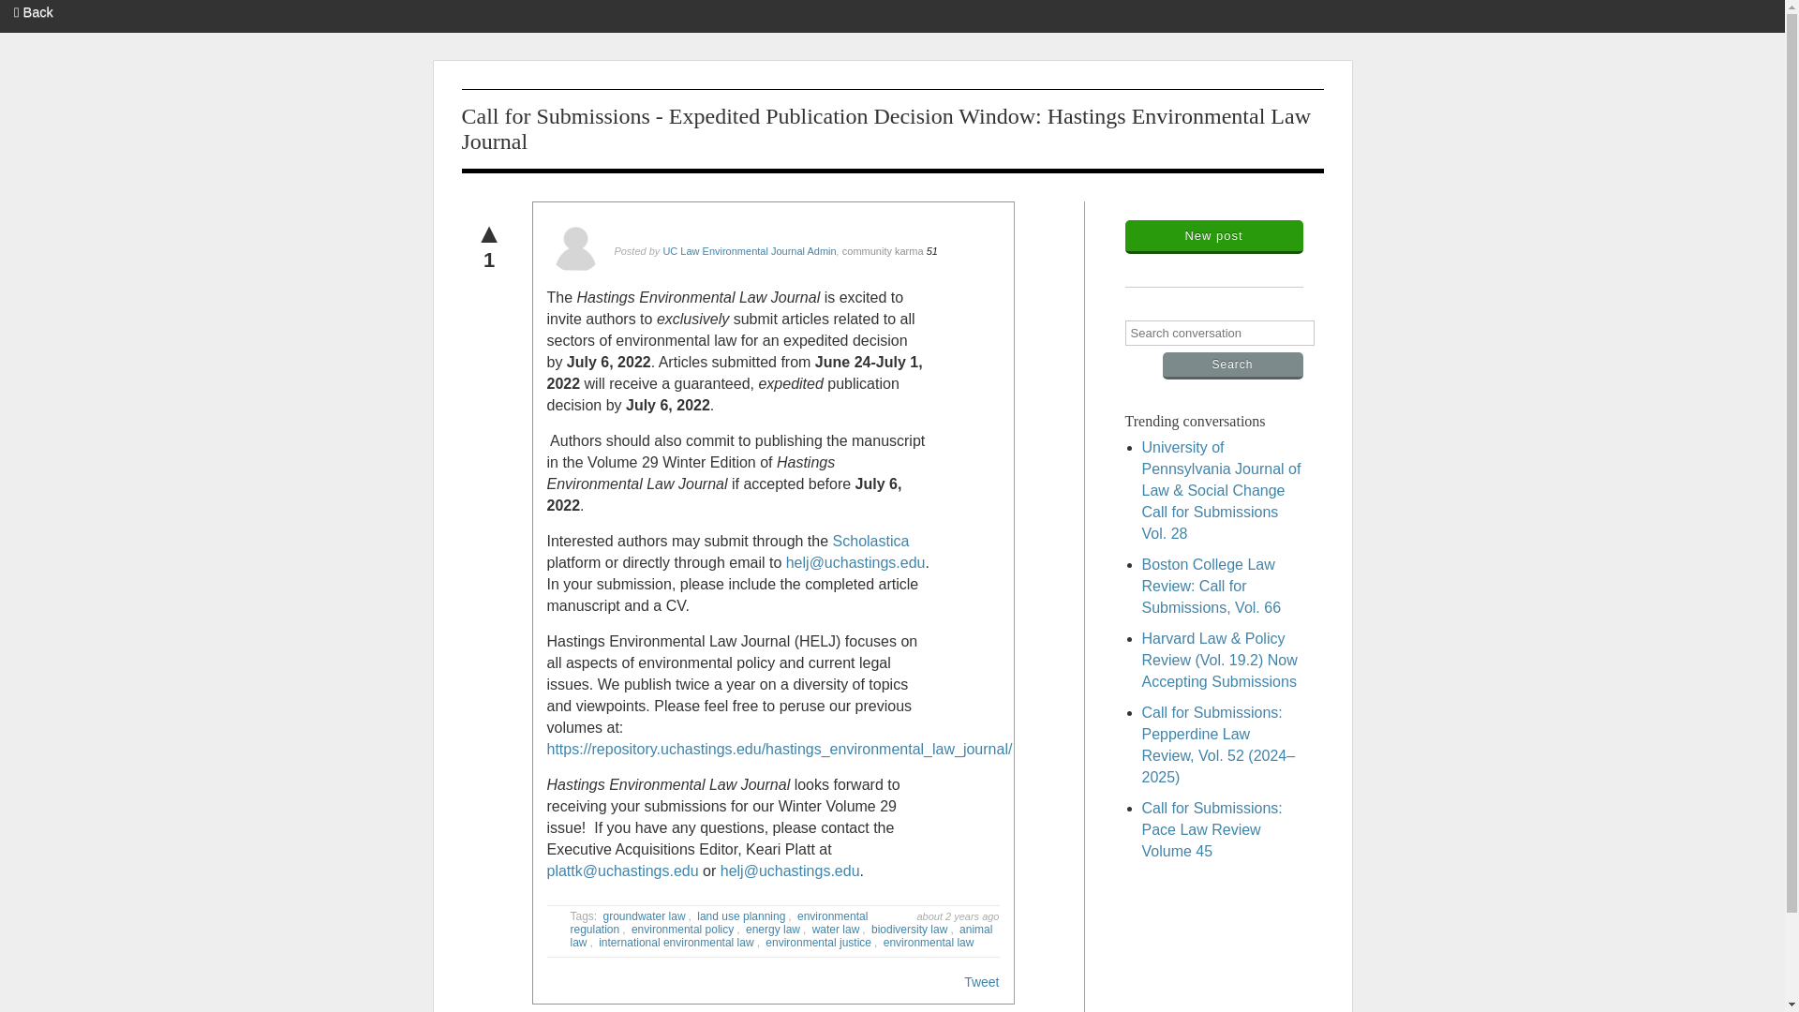 The image size is (1799, 1012). Describe the element at coordinates (871, 538) in the screenshot. I see `Scholastica` at that location.